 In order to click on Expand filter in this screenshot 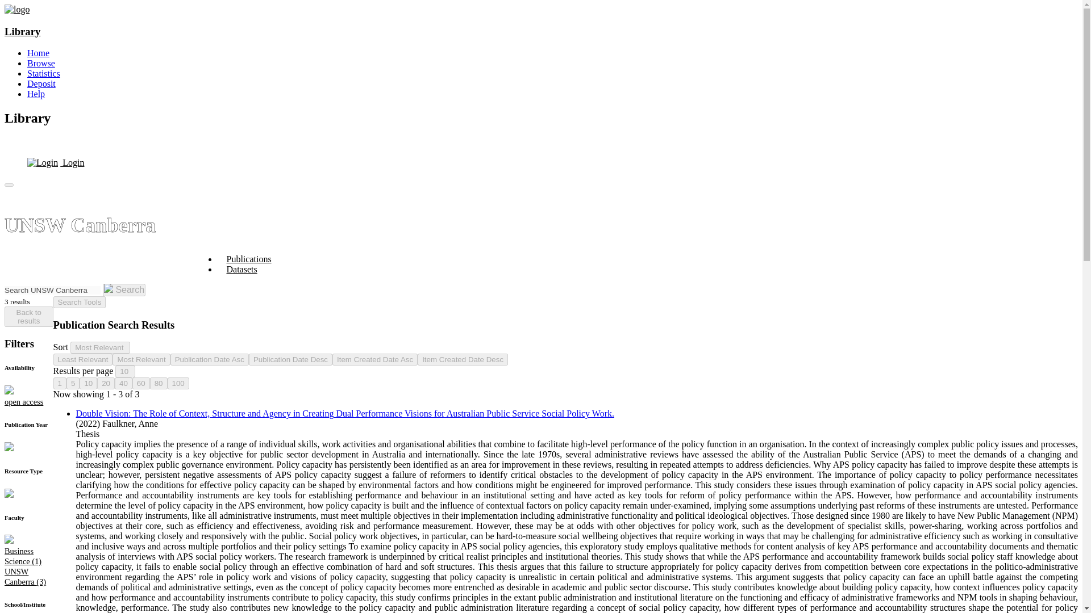, I will do `click(9, 448)`.